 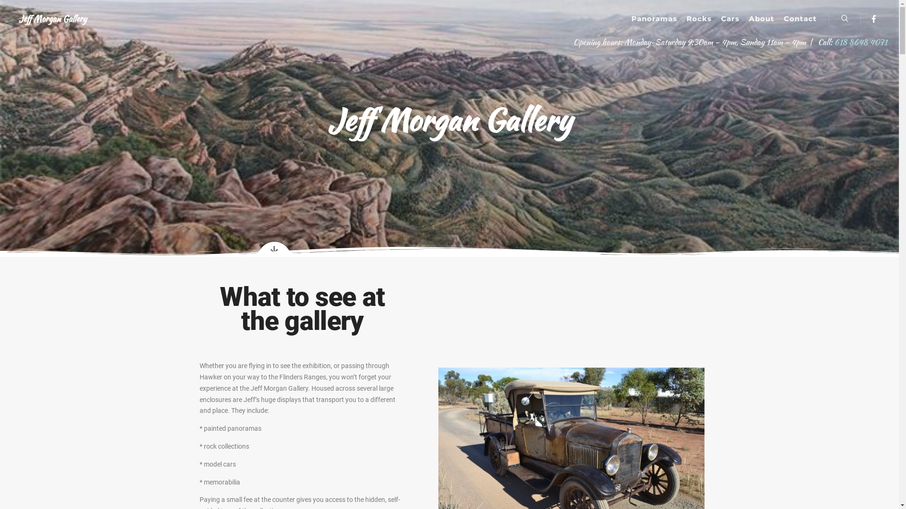 I want to click on Search, so click(x=845, y=19).